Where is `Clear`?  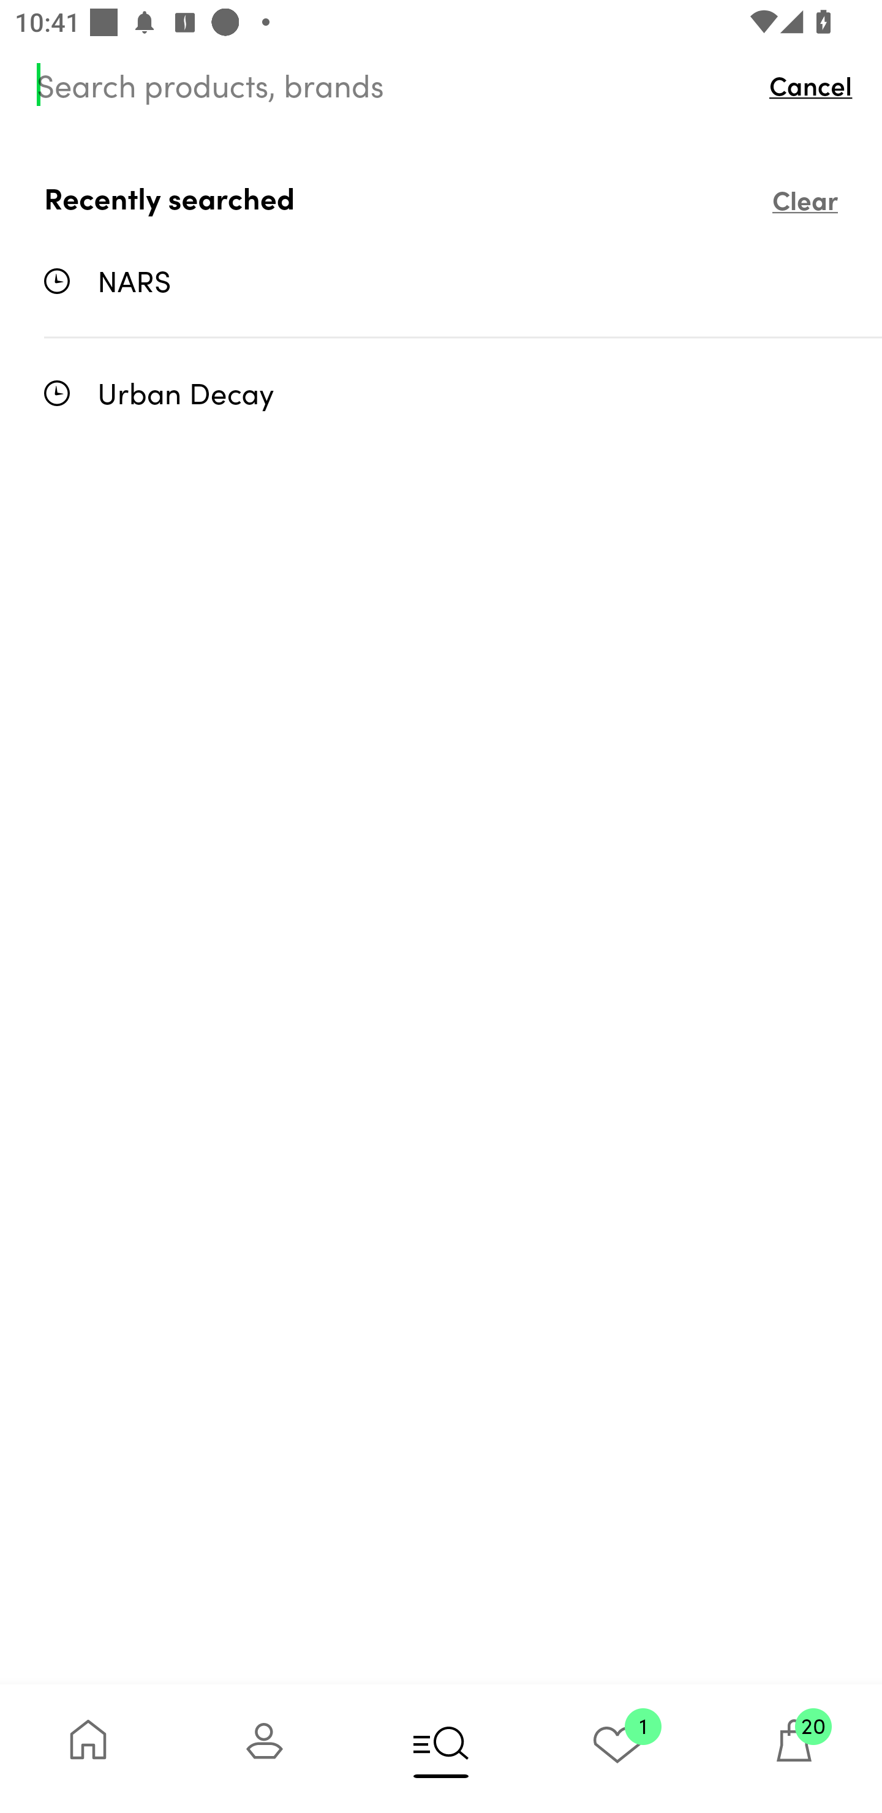 Clear is located at coordinates (805, 198).